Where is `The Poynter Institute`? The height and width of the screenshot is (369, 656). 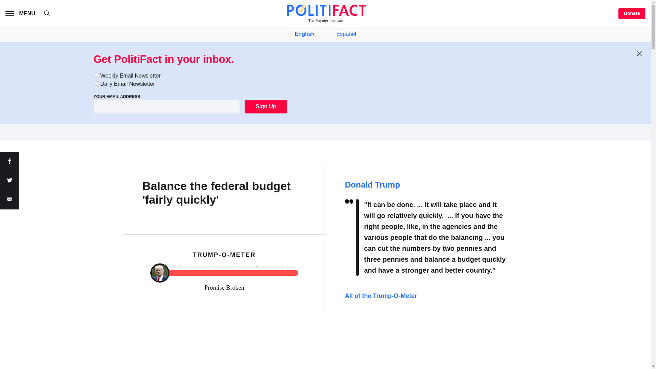
The Poynter Institute is located at coordinates (325, 13).